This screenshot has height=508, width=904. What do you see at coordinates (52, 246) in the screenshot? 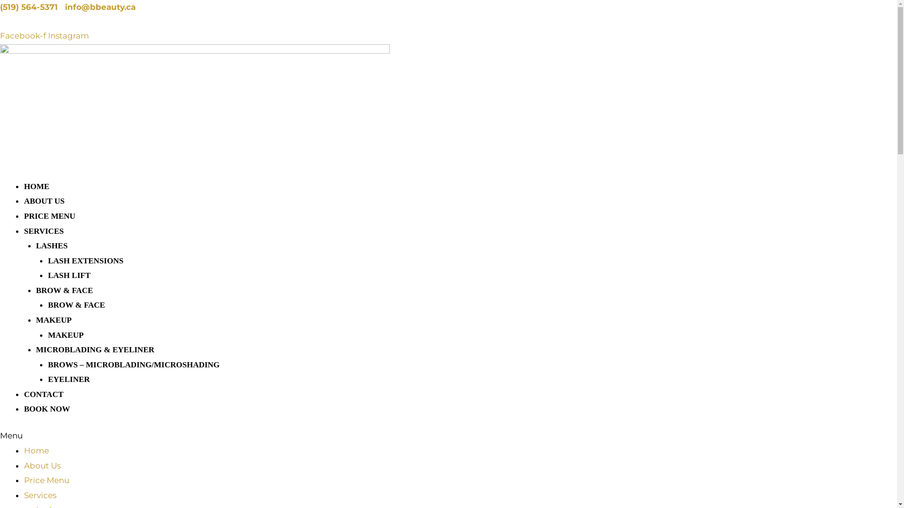
I see `LASHES` at bounding box center [52, 246].